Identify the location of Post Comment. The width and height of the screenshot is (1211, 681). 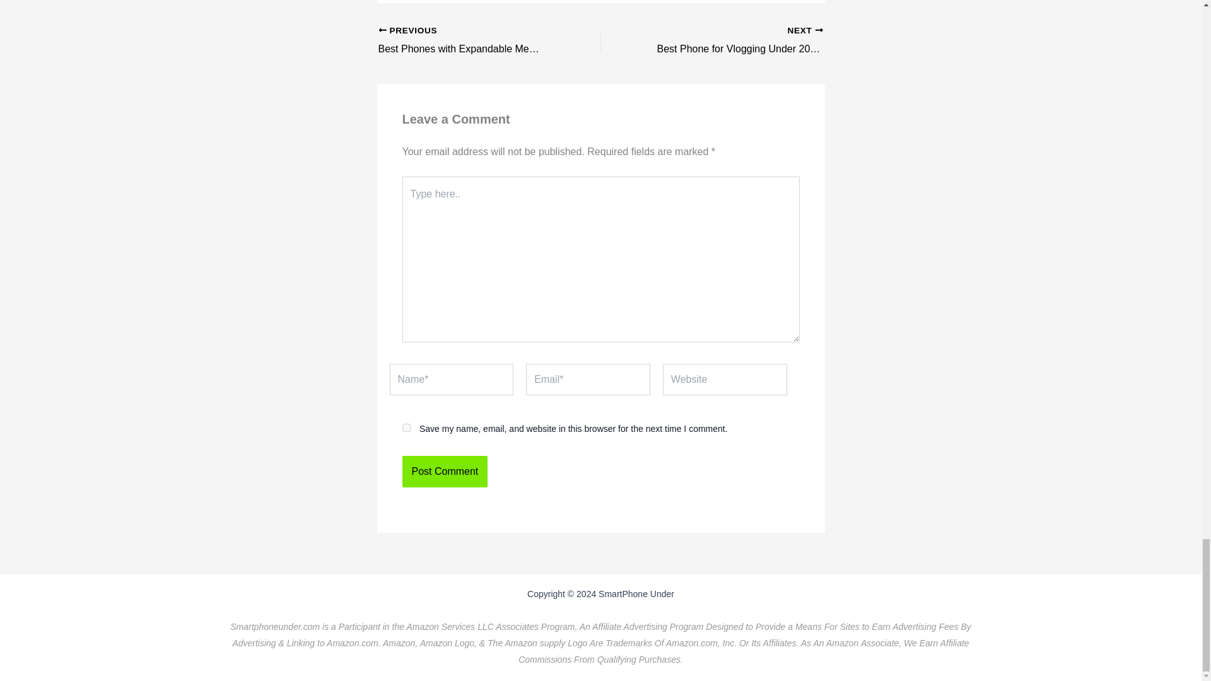
(734, 40).